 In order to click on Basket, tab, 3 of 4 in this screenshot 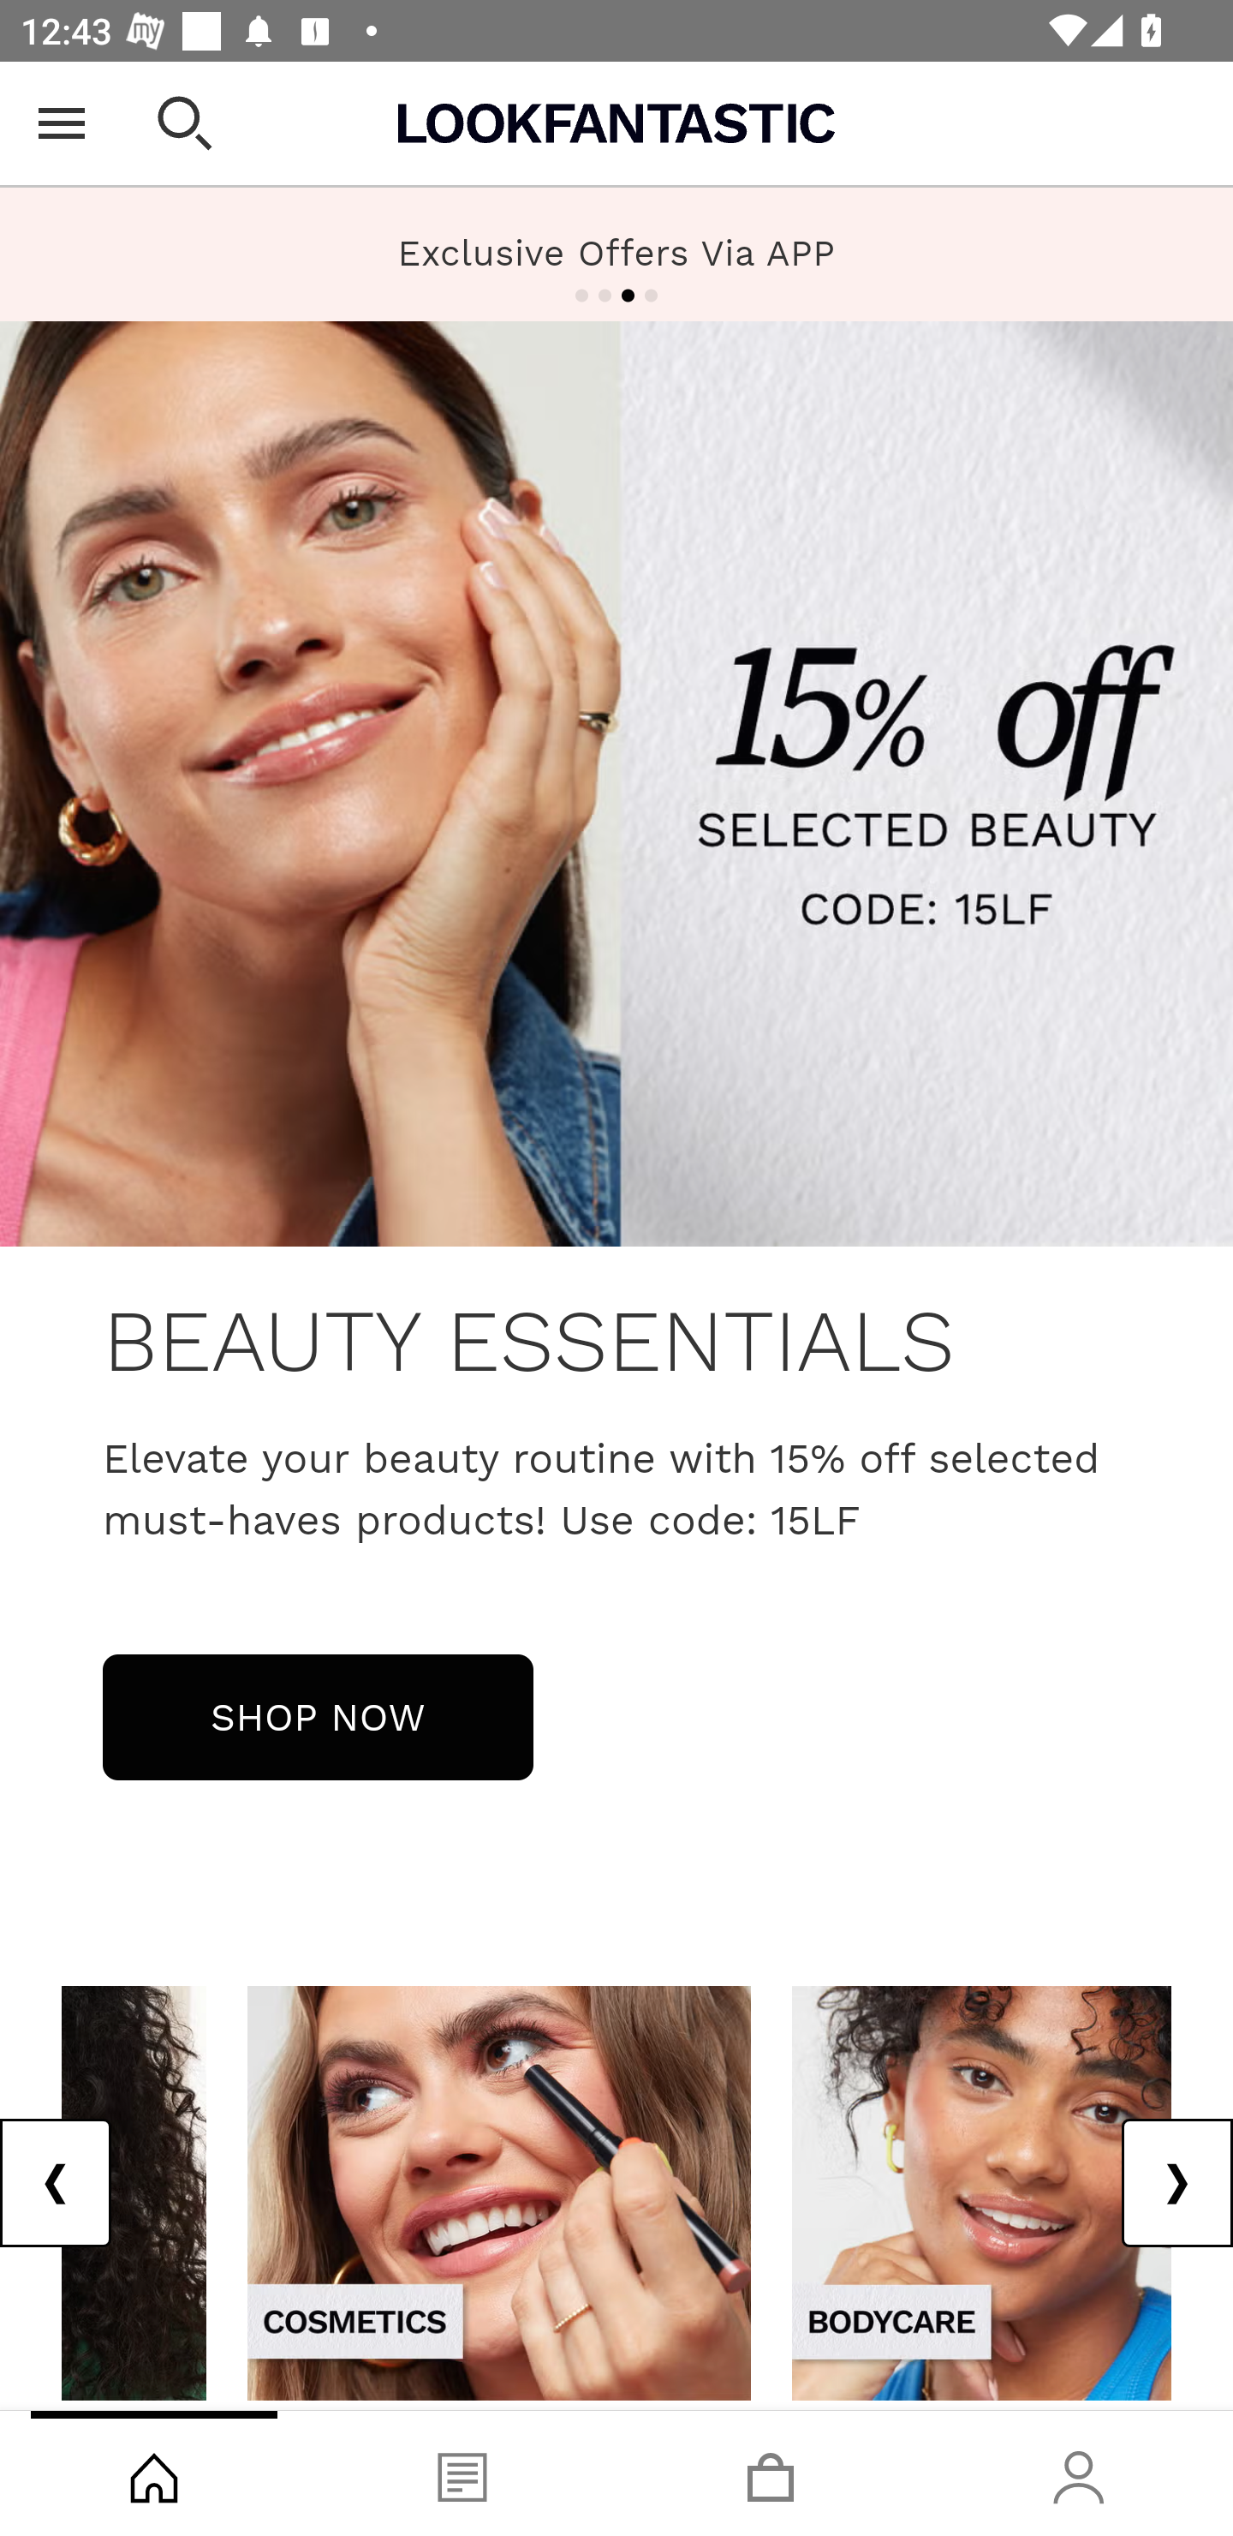, I will do `click(771, 2473)`.